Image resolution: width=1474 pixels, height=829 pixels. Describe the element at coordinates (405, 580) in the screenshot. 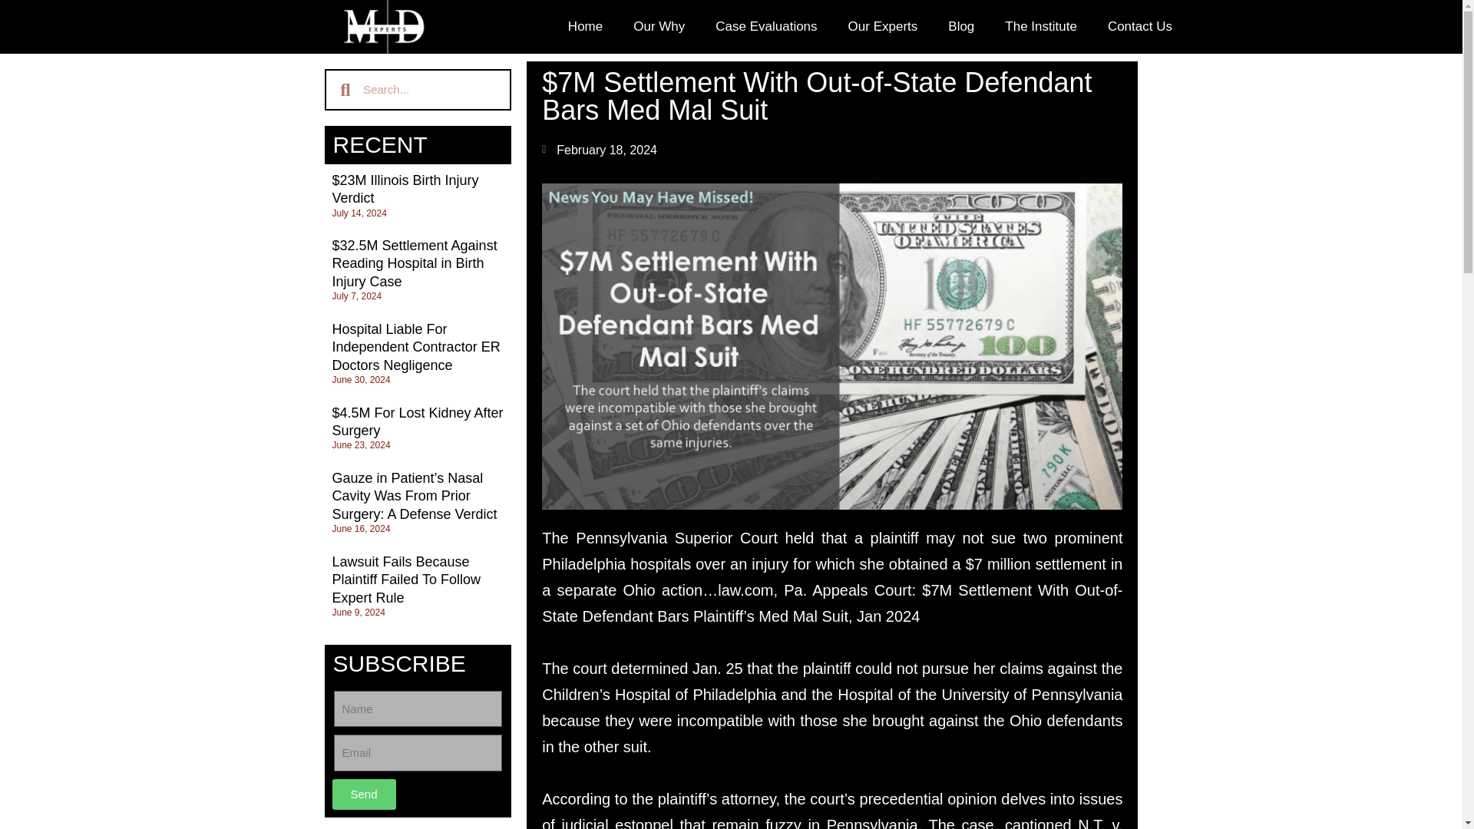

I see `Lawsuit Fails Because Plaintiff Failed To Follow Expert Rule` at that location.